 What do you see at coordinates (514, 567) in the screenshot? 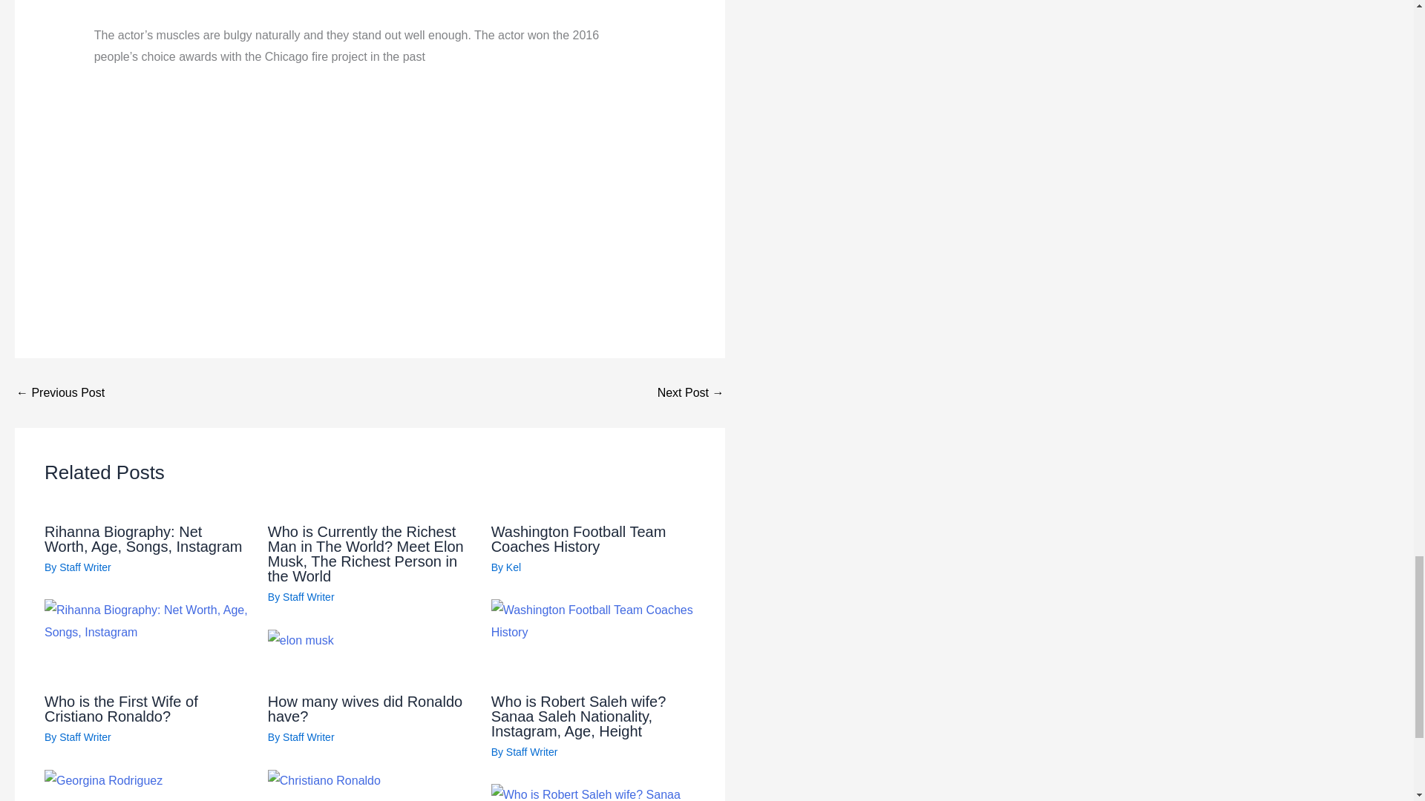
I see `View all posts by Kel` at bounding box center [514, 567].